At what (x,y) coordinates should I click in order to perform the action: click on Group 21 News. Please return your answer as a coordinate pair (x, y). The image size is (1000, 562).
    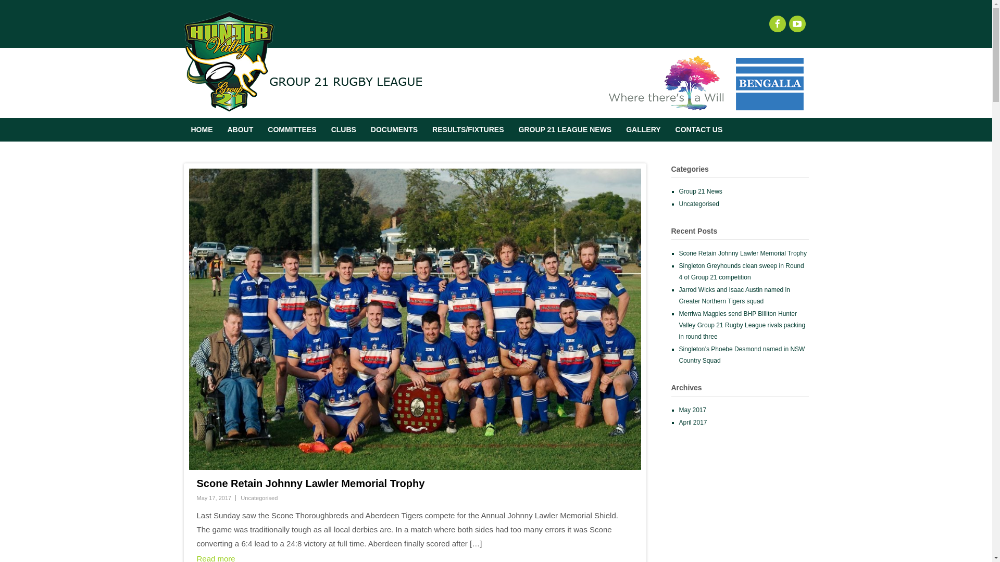
    Looking at the image, I should click on (701, 191).